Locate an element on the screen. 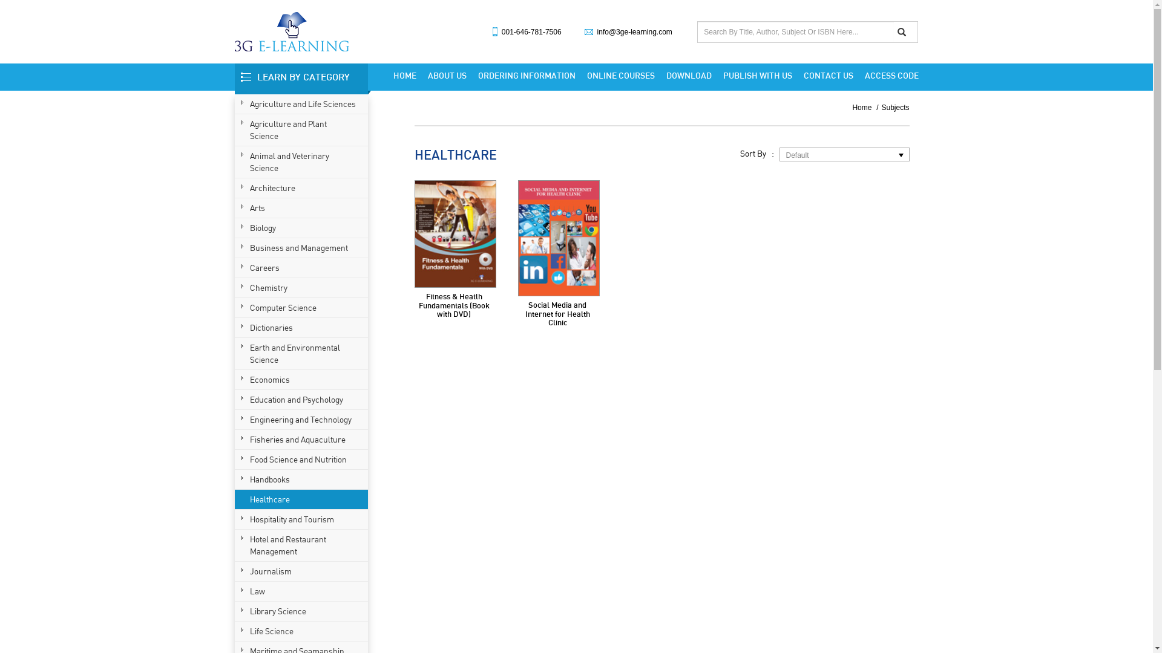  Business and Management is located at coordinates (303, 248).